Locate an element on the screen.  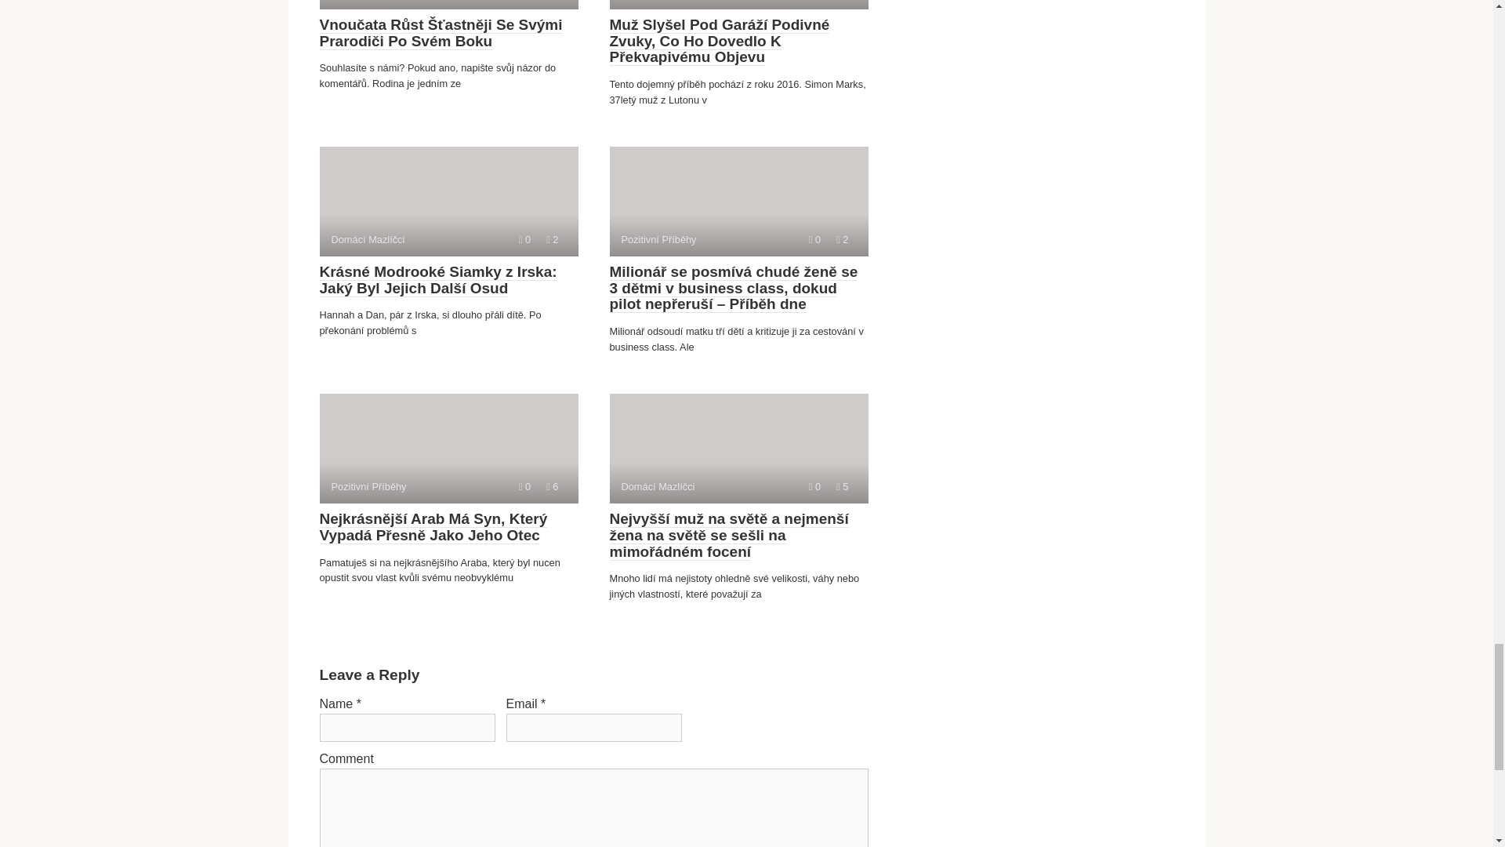
Comments is located at coordinates (525, 240).